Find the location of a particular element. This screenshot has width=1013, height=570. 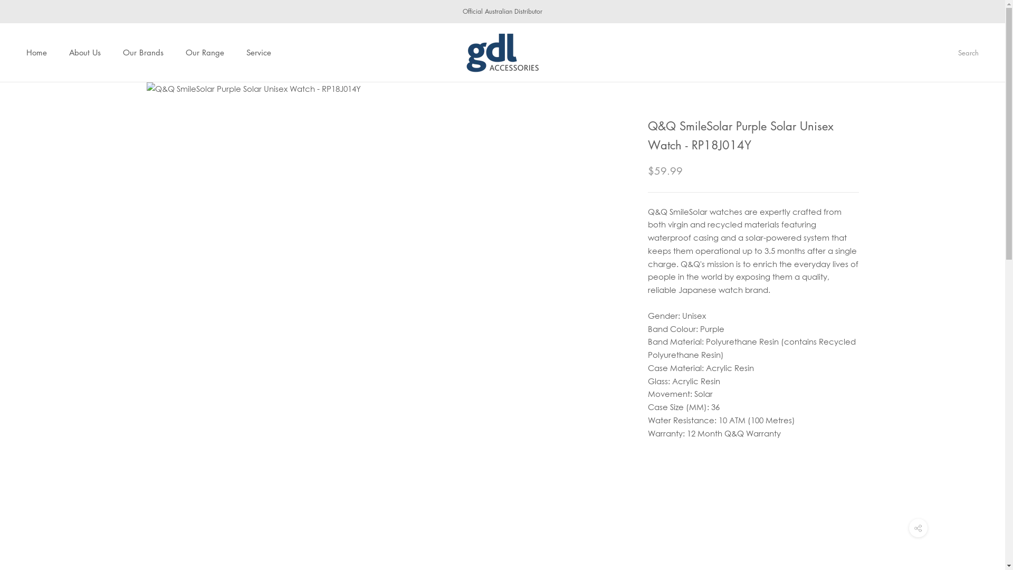

Our Range is located at coordinates (205, 52).